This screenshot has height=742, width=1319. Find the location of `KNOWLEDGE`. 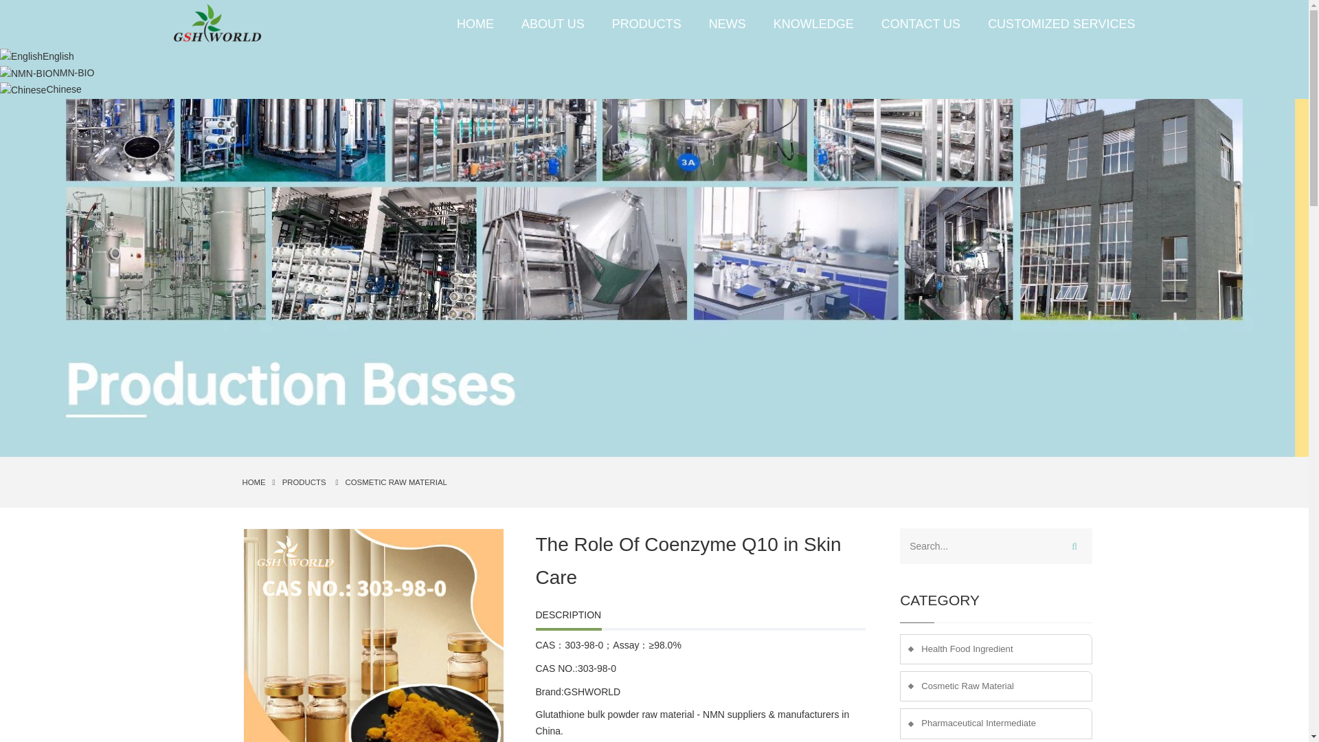

KNOWLEDGE is located at coordinates (813, 23).